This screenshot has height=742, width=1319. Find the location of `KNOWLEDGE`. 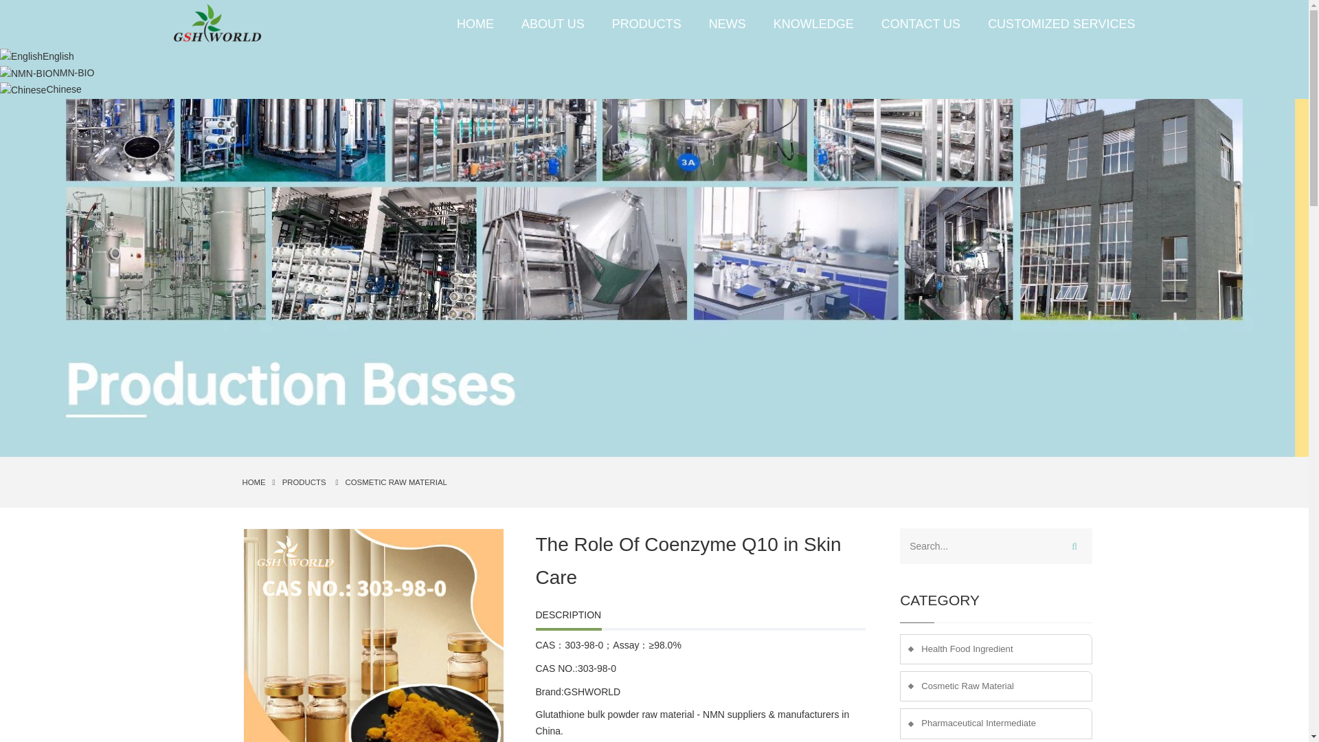

KNOWLEDGE is located at coordinates (813, 23).